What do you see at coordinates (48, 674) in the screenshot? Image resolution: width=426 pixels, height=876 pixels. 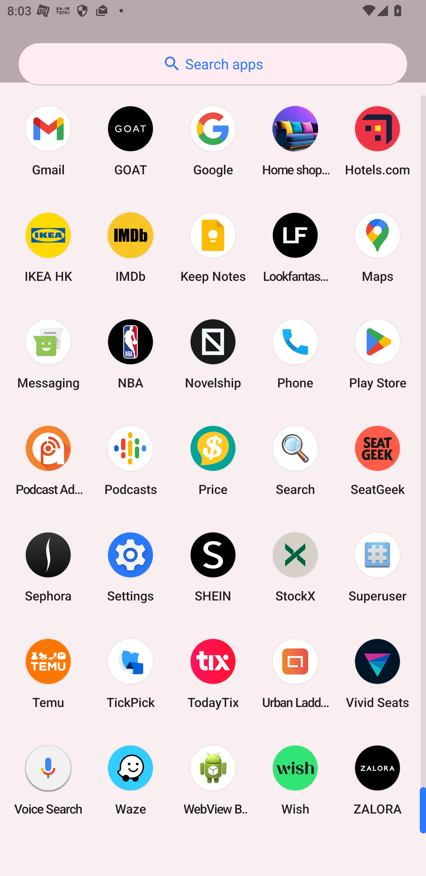 I see `Temu` at bounding box center [48, 674].